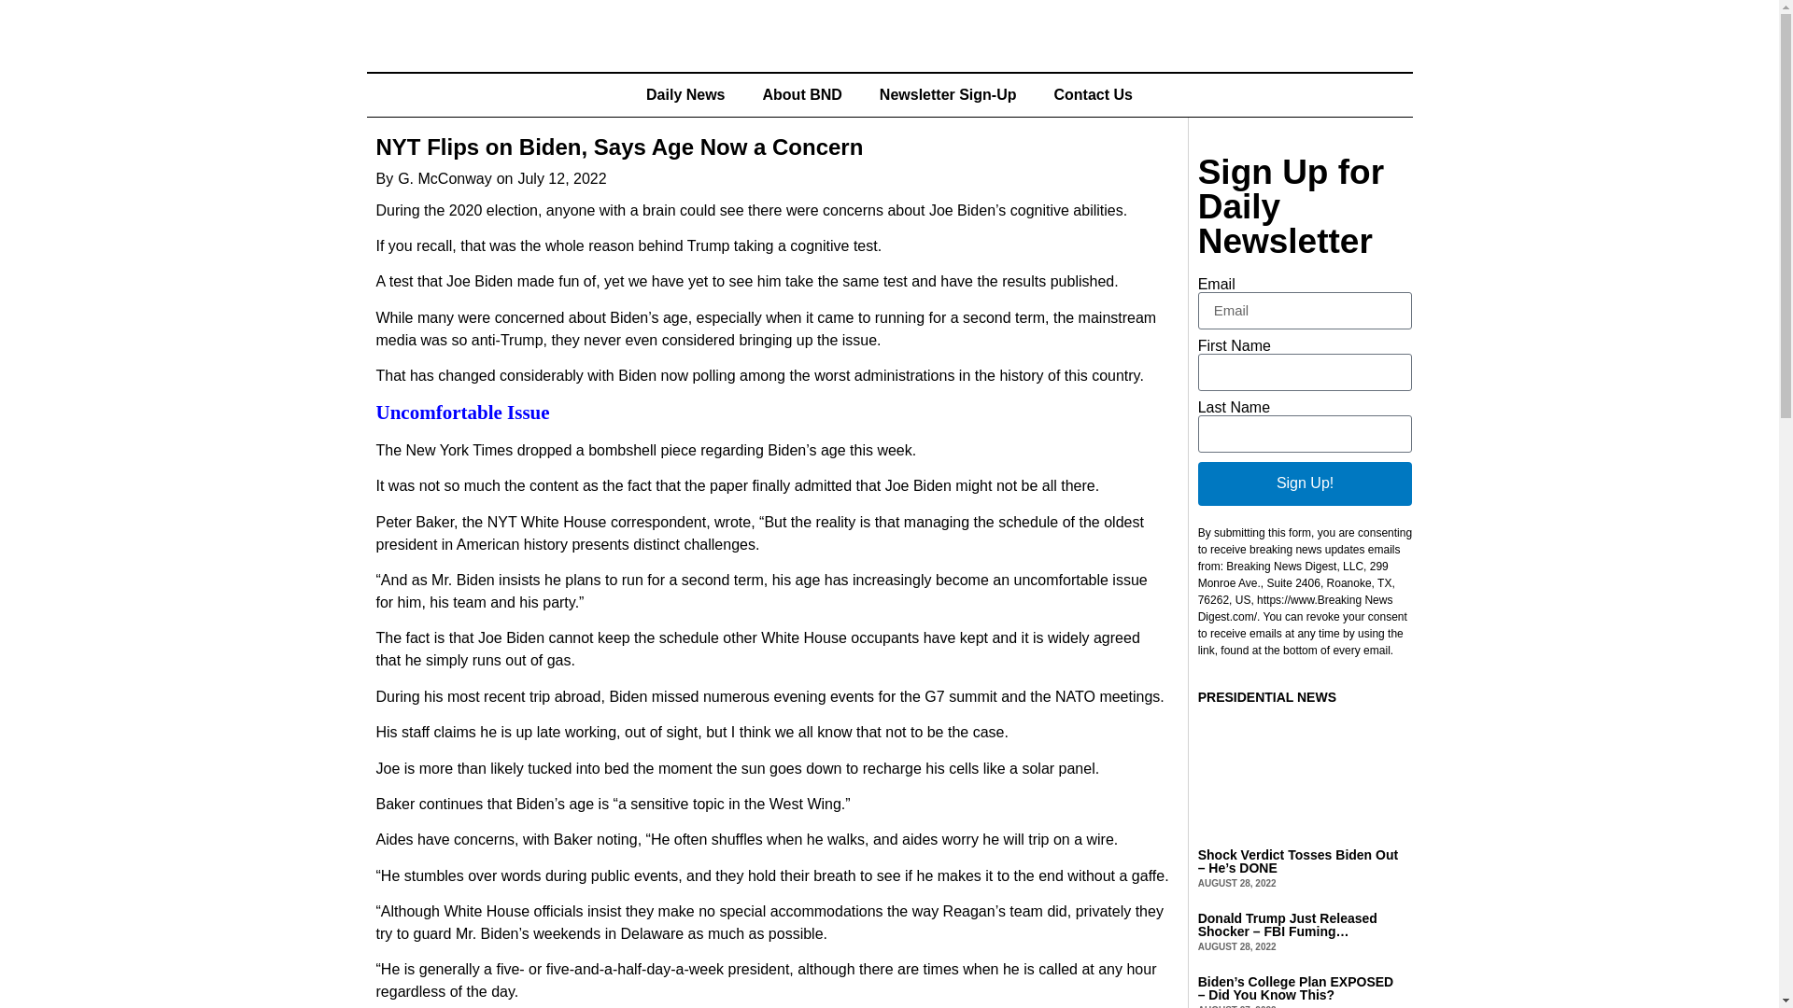  What do you see at coordinates (685, 95) in the screenshot?
I see `Daily News` at bounding box center [685, 95].